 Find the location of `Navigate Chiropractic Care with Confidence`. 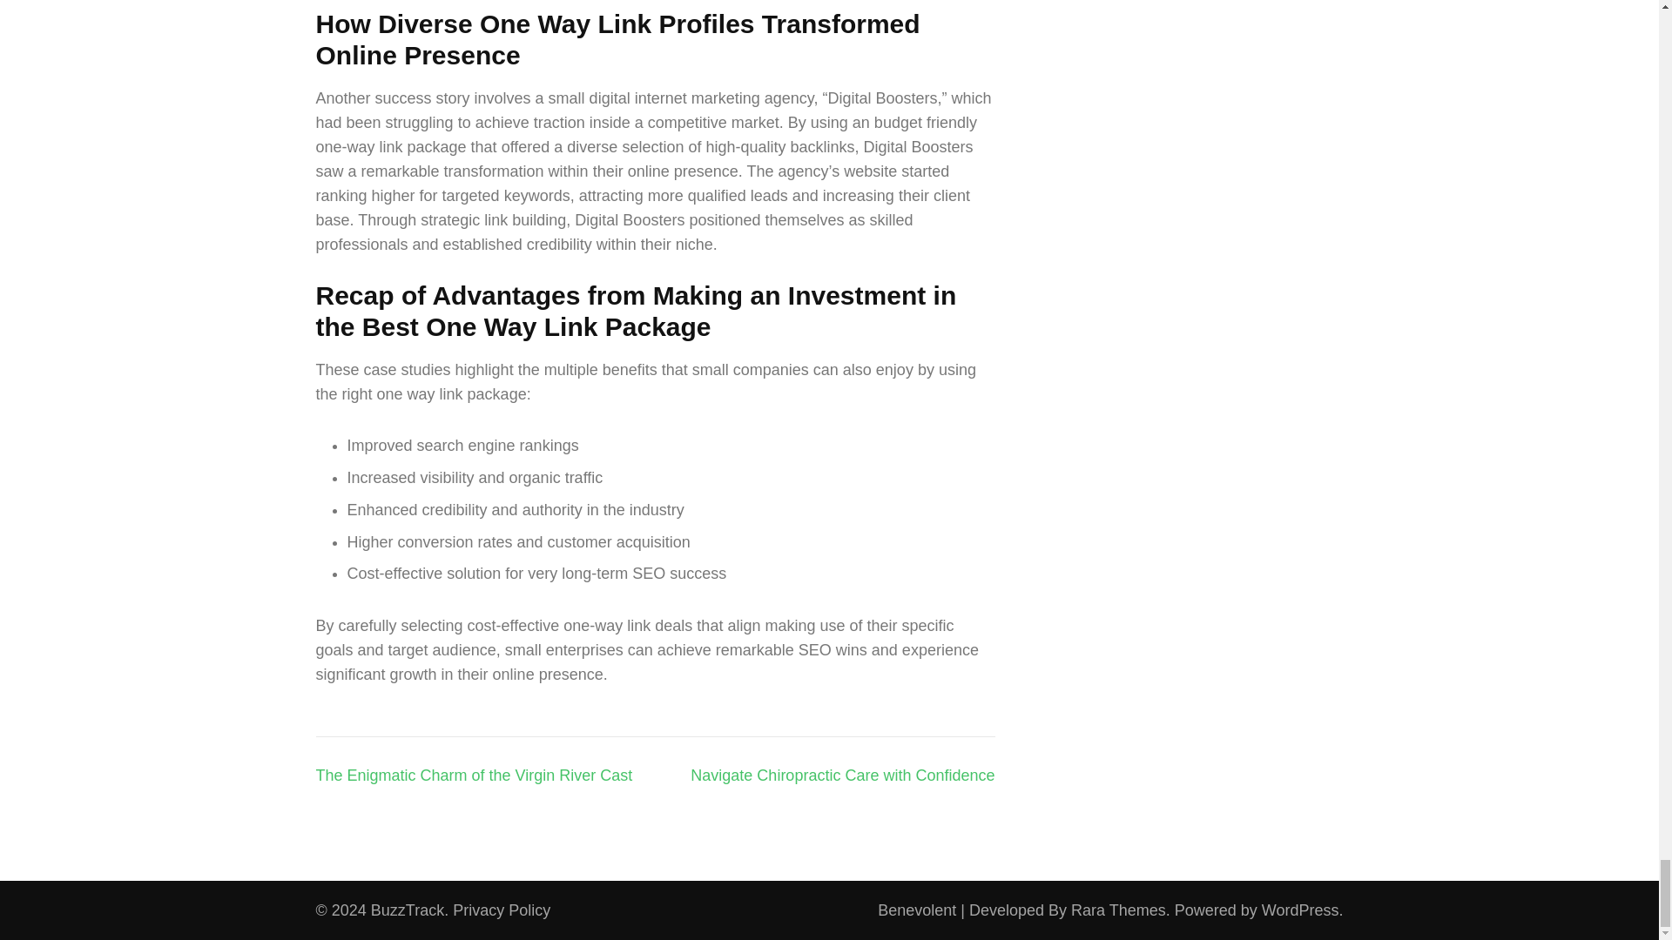

Navigate Chiropractic Care with Confidence is located at coordinates (842, 775).